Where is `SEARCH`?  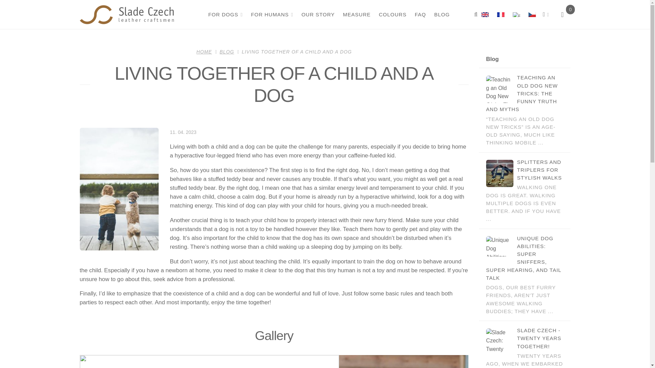
SEARCH is located at coordinates (476, 14).